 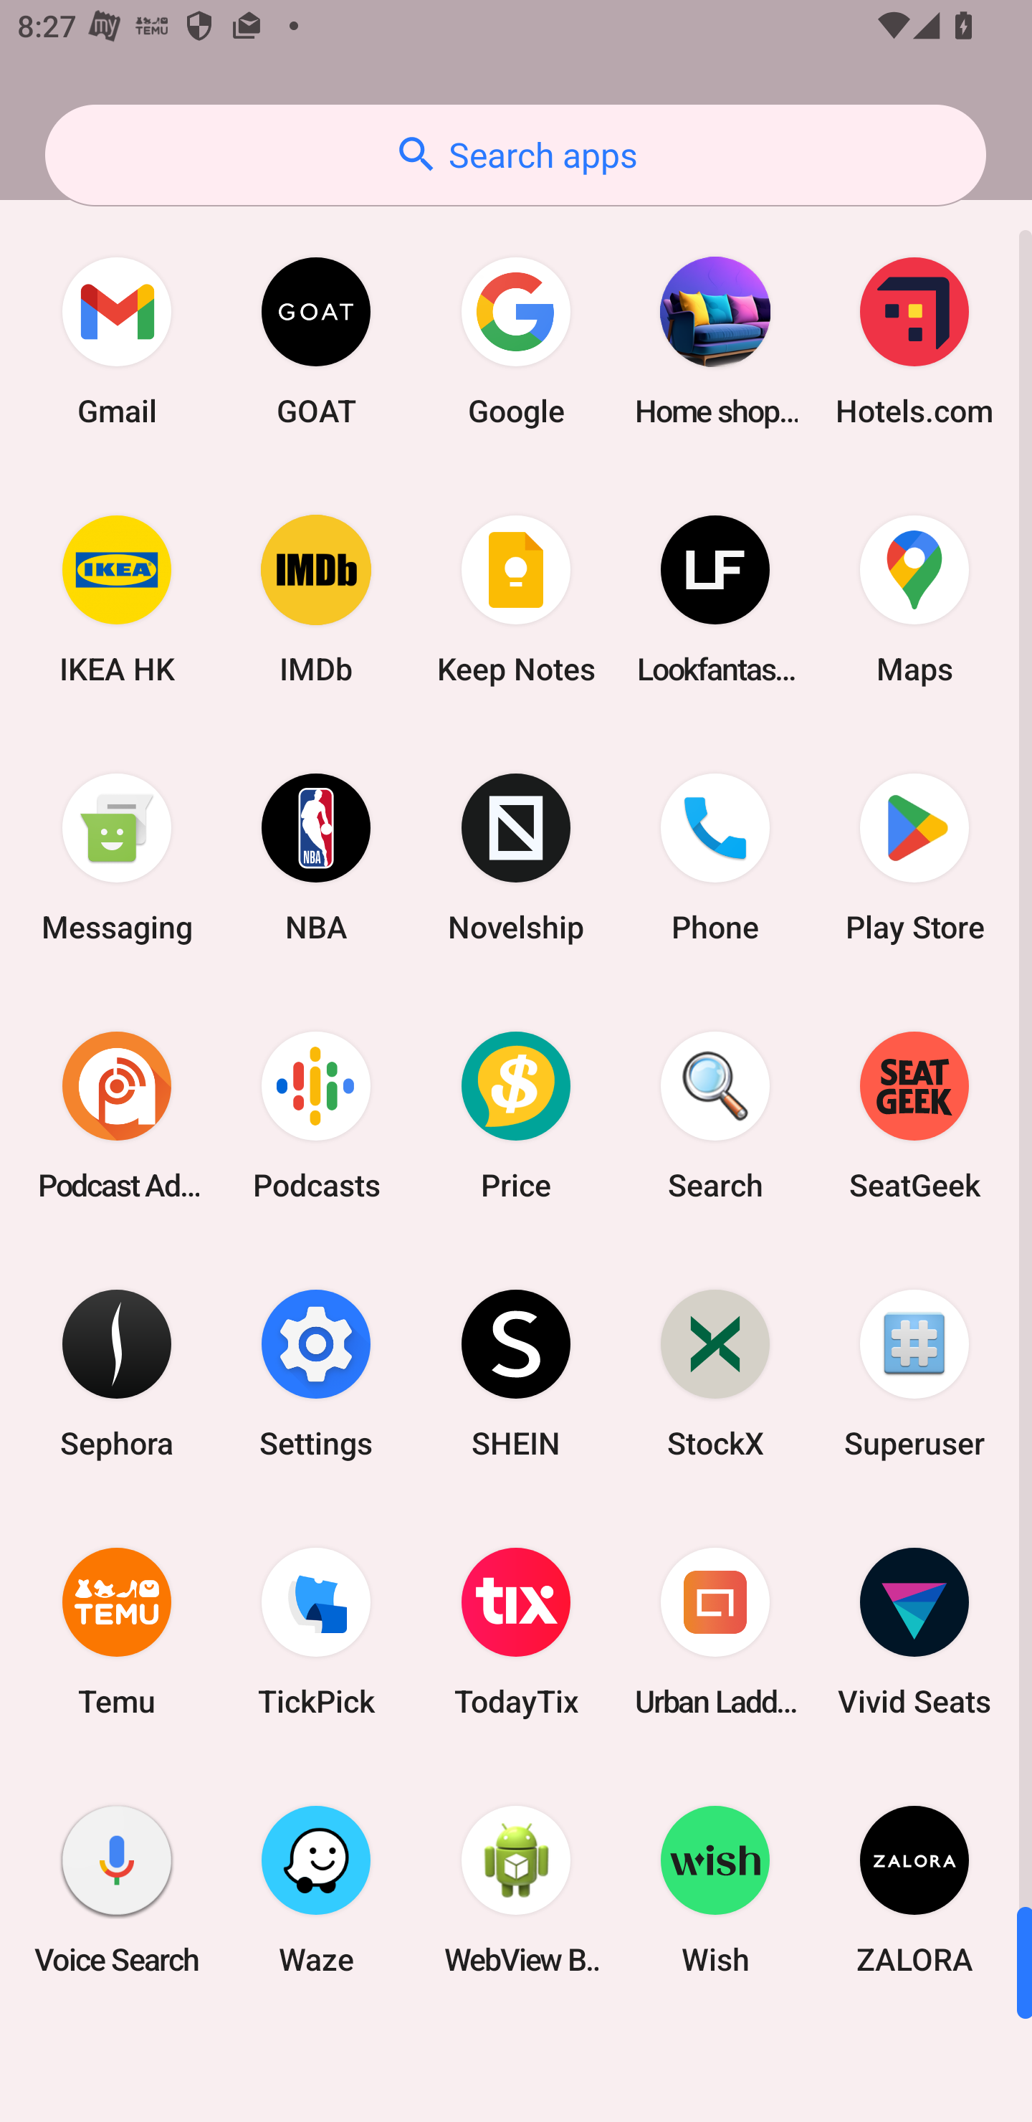 I want to click on Play Store, so click(x=914, y=857).